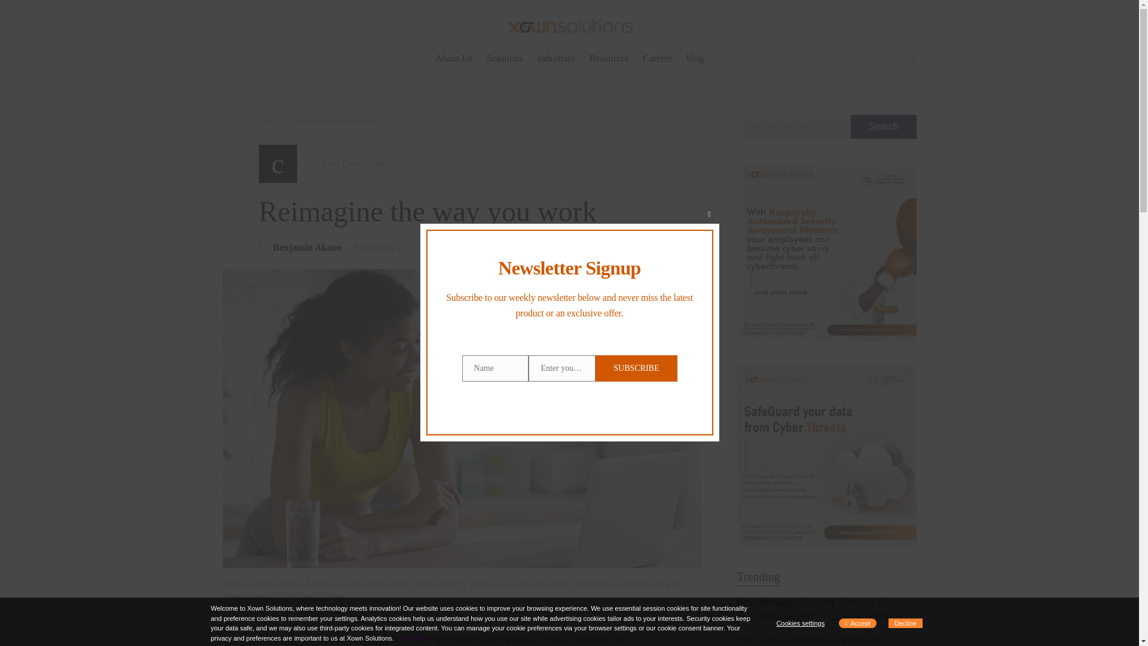  I want to click on Resources, so click(691, 59).